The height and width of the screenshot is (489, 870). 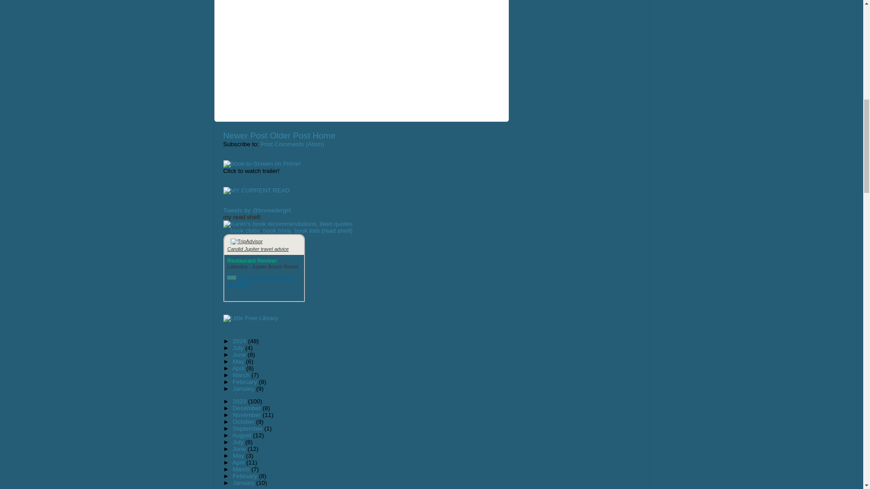 I want to click on Home, so click(x=324, y=135).